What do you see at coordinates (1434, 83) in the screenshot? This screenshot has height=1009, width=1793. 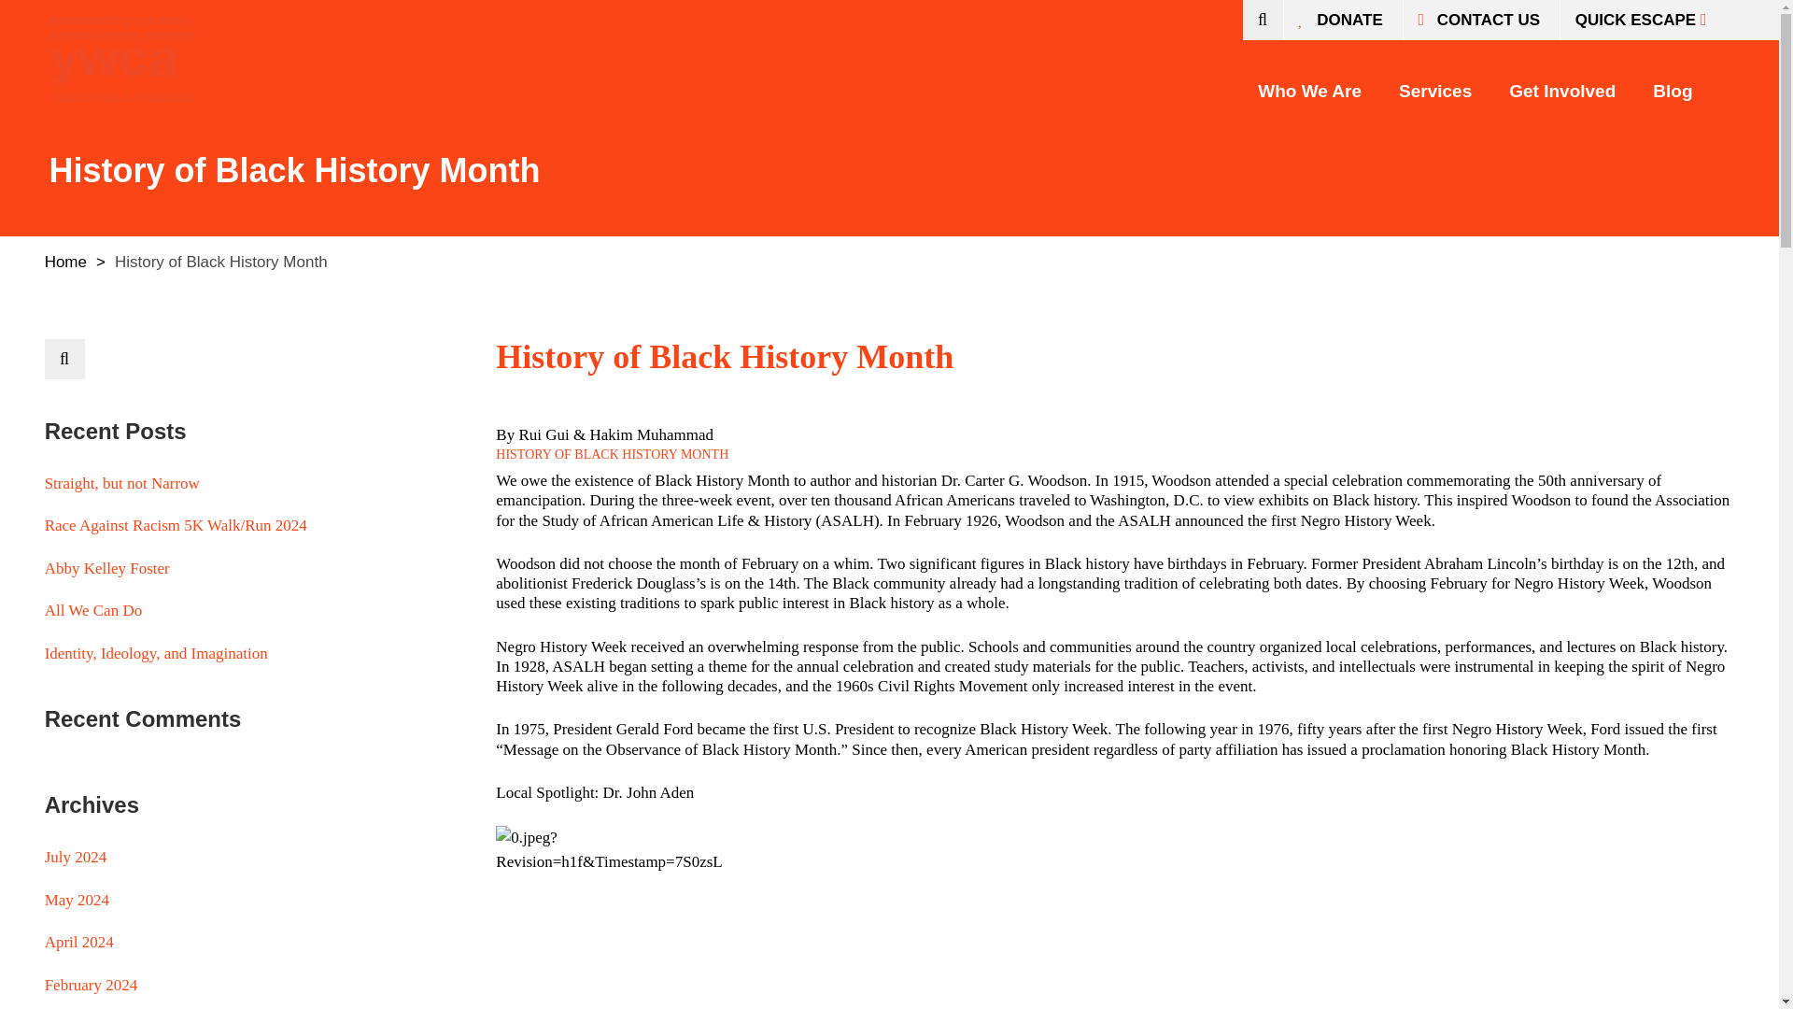 I see `Services` at bounding box center [1434, 83].